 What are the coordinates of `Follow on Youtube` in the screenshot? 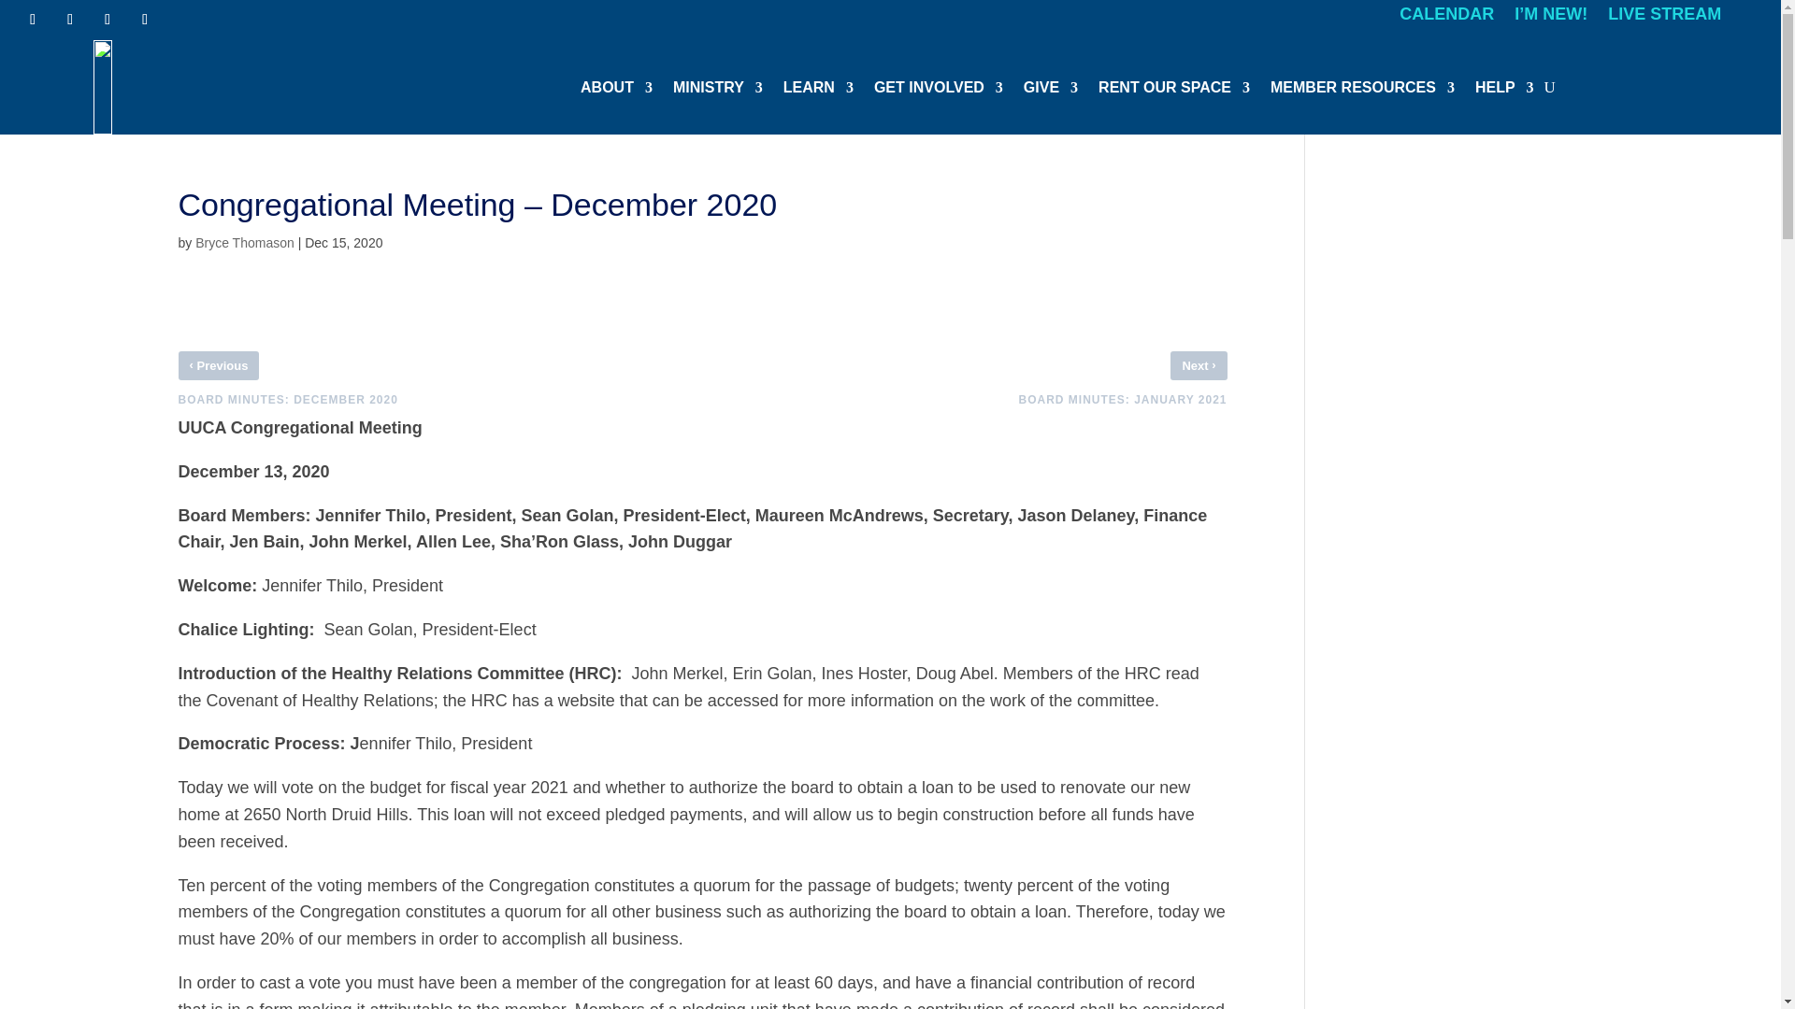 It's located at (107, 19).